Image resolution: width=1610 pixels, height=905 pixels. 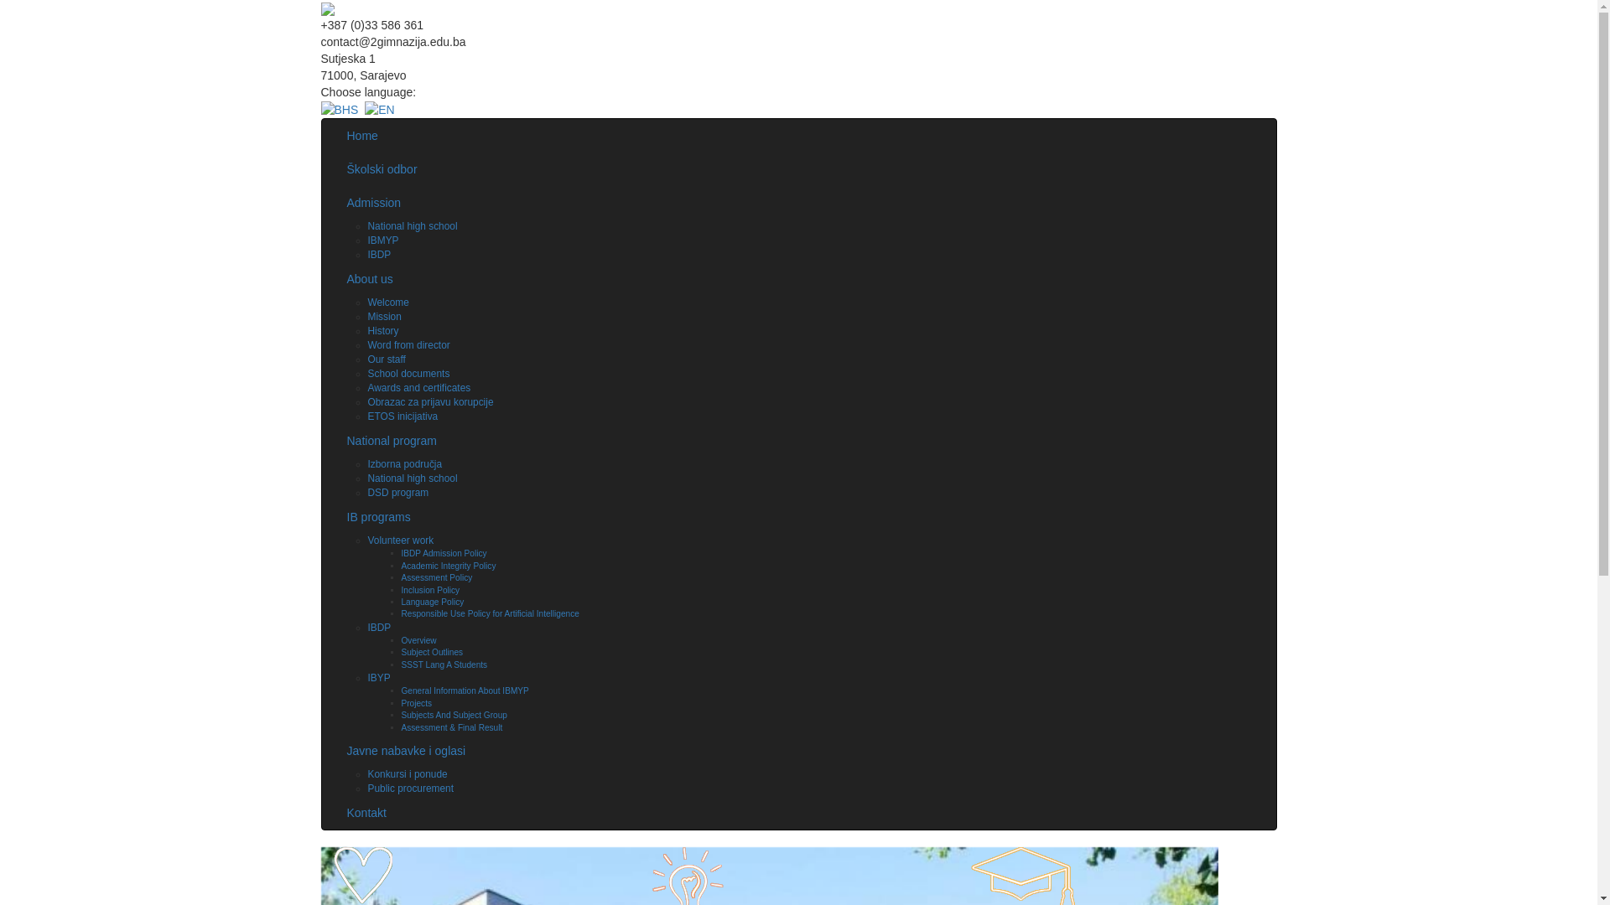 What do you see at coordinates (402, 416) in the screenshot?
I see `ETOS inicijativa` at bounding box center [402, 416].